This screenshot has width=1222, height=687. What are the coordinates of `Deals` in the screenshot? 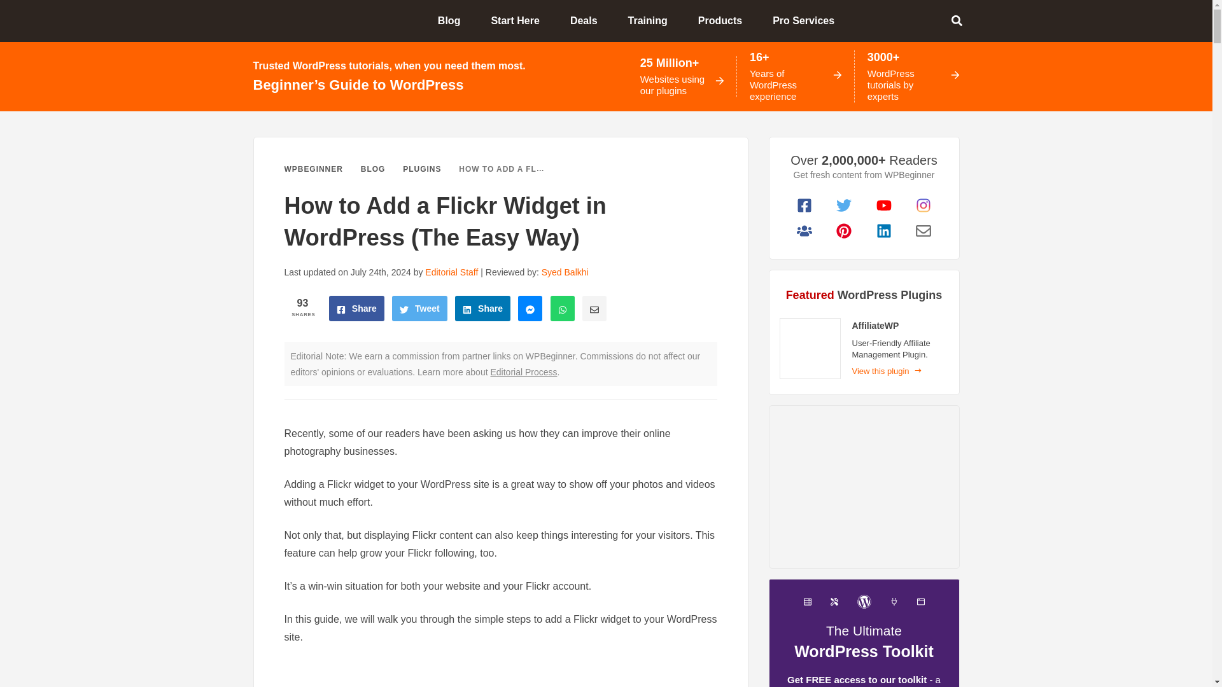 It's located at (589, 20).